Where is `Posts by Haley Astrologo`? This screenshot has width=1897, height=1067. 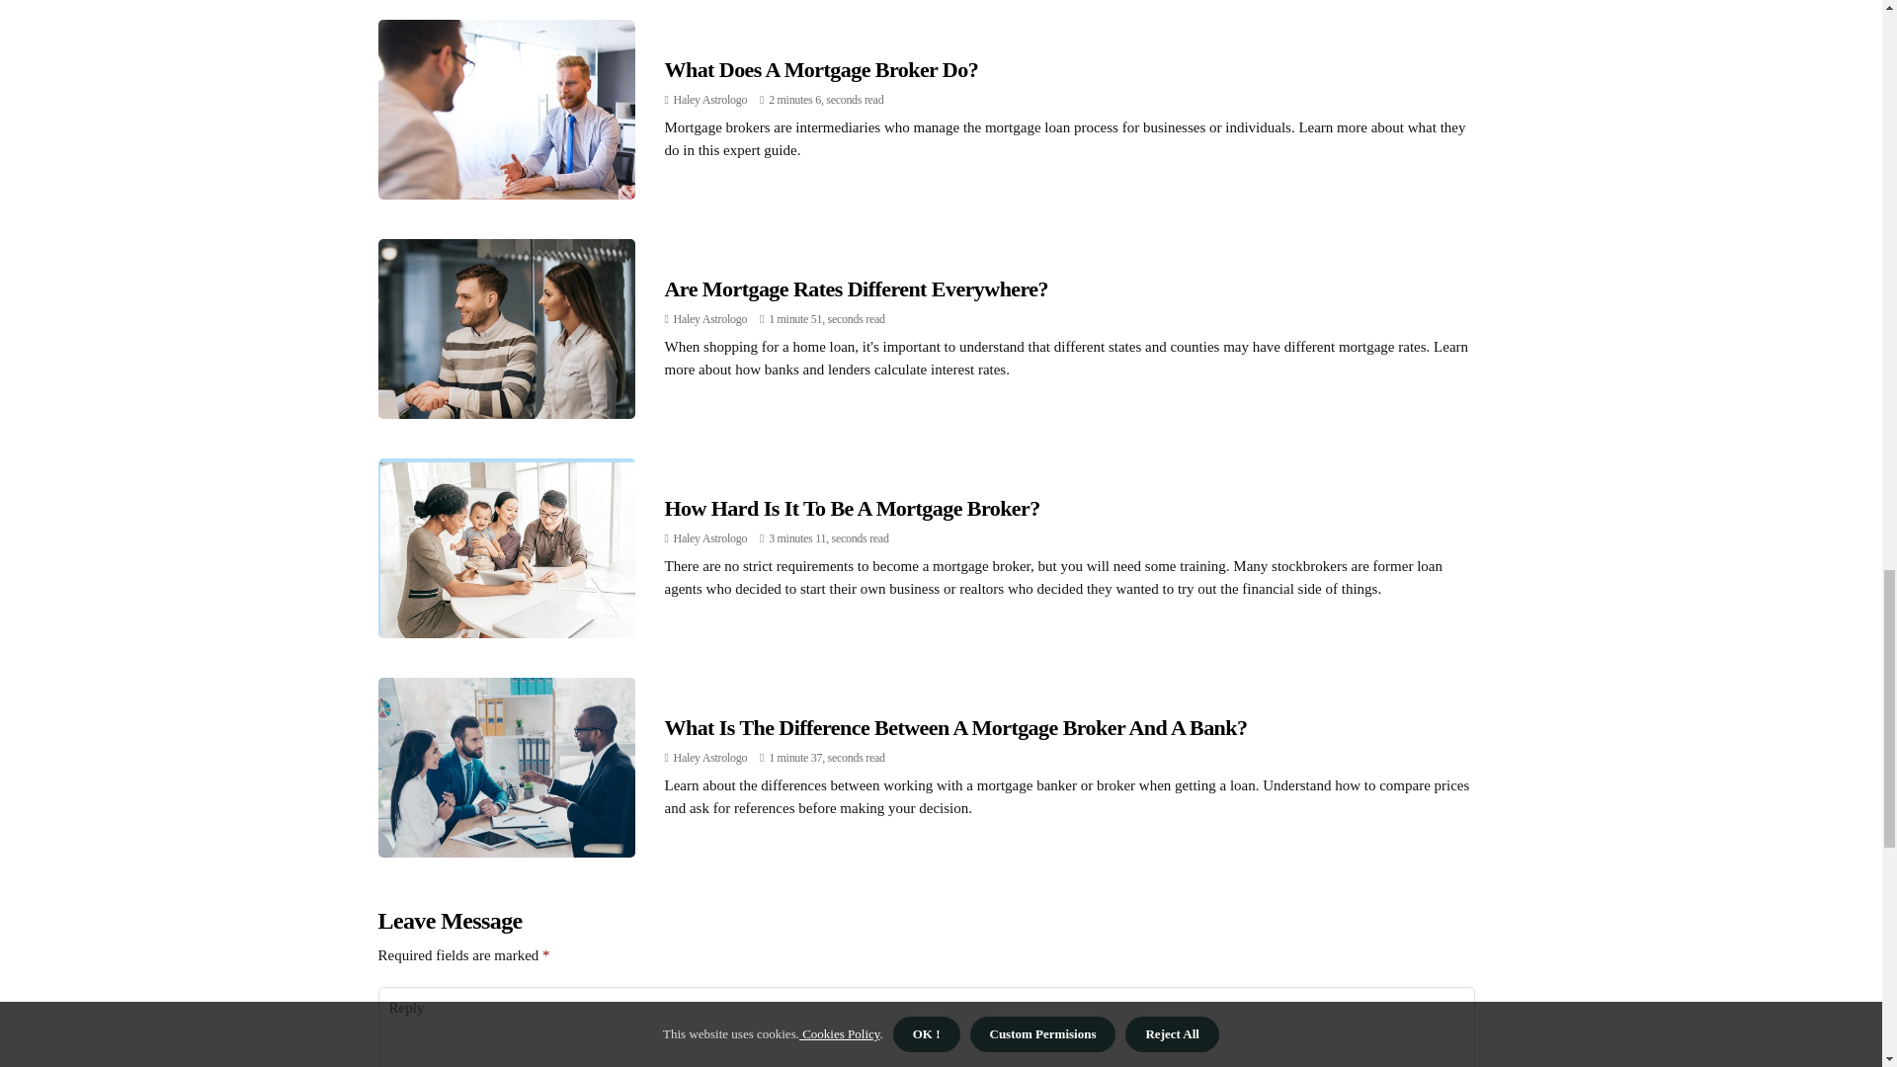 Posts by Haley Astrologo is located at coordinates (709, 99).